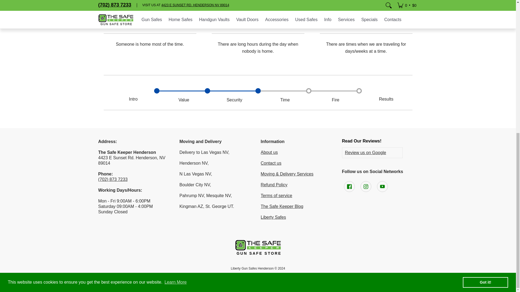 This screenshot has height=292, width=520. Describe the element at coordinates (245, 276) in the screenshot. I see `Meta Pay` at that location.